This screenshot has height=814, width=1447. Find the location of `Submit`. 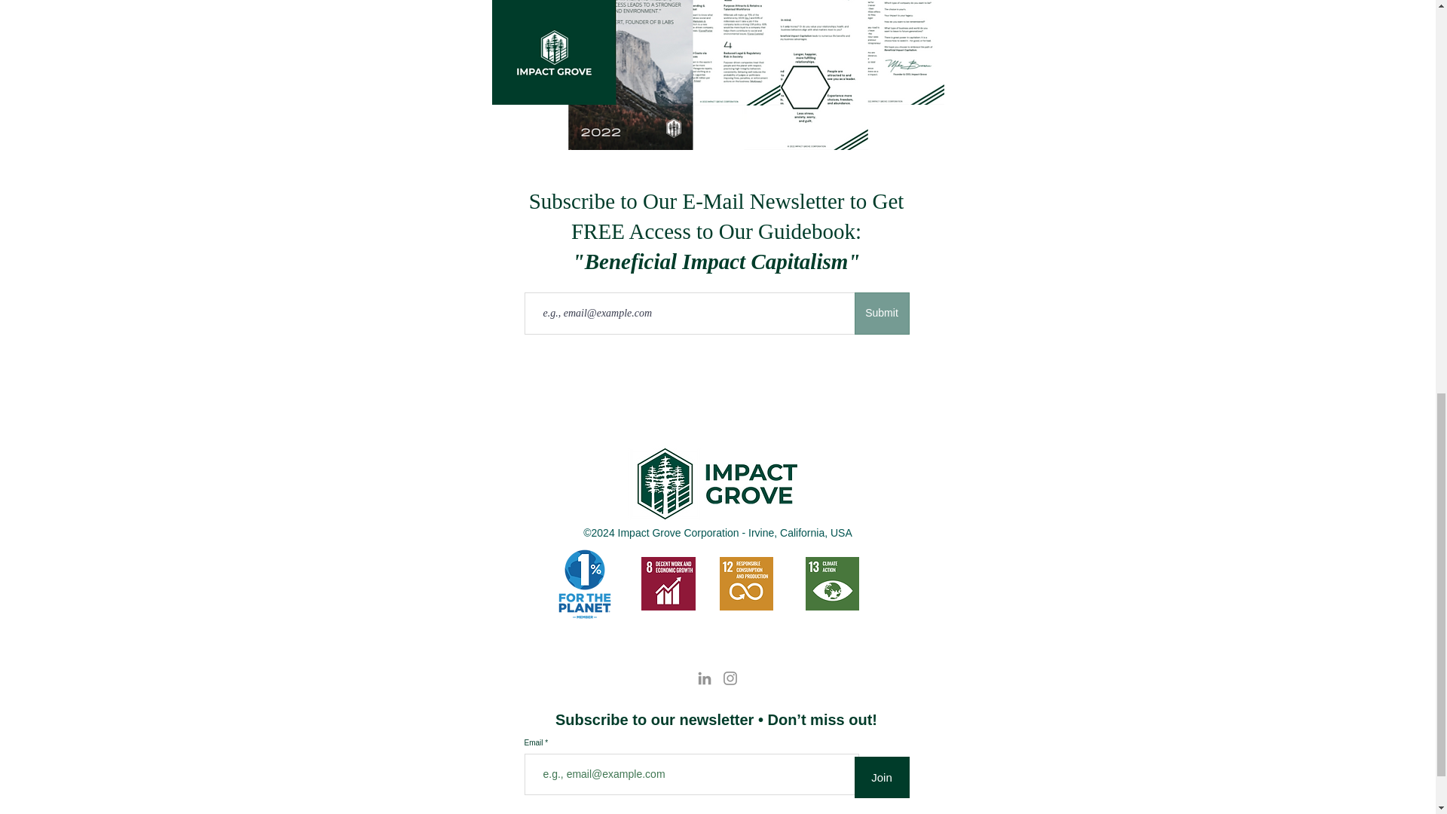

Submit is located at coordinates (882, 313).